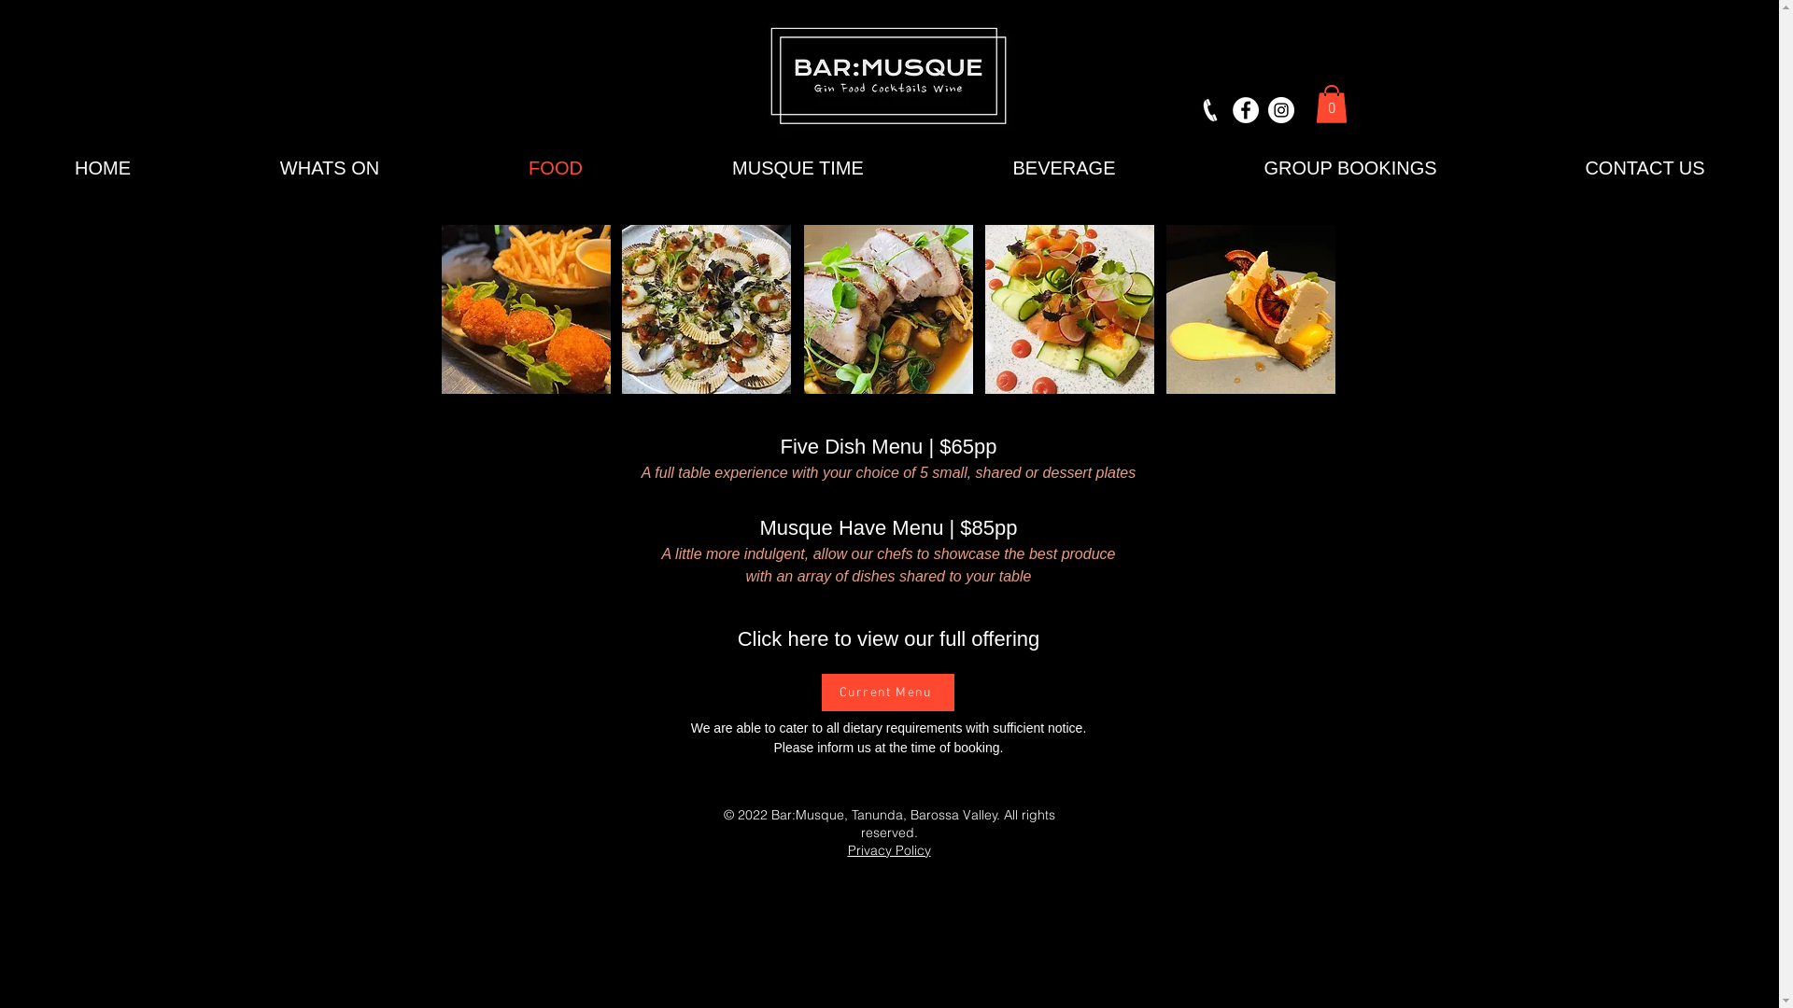  Describe the element at coordinates (103, 168) in the screenshot. I see `HOME` at that location.